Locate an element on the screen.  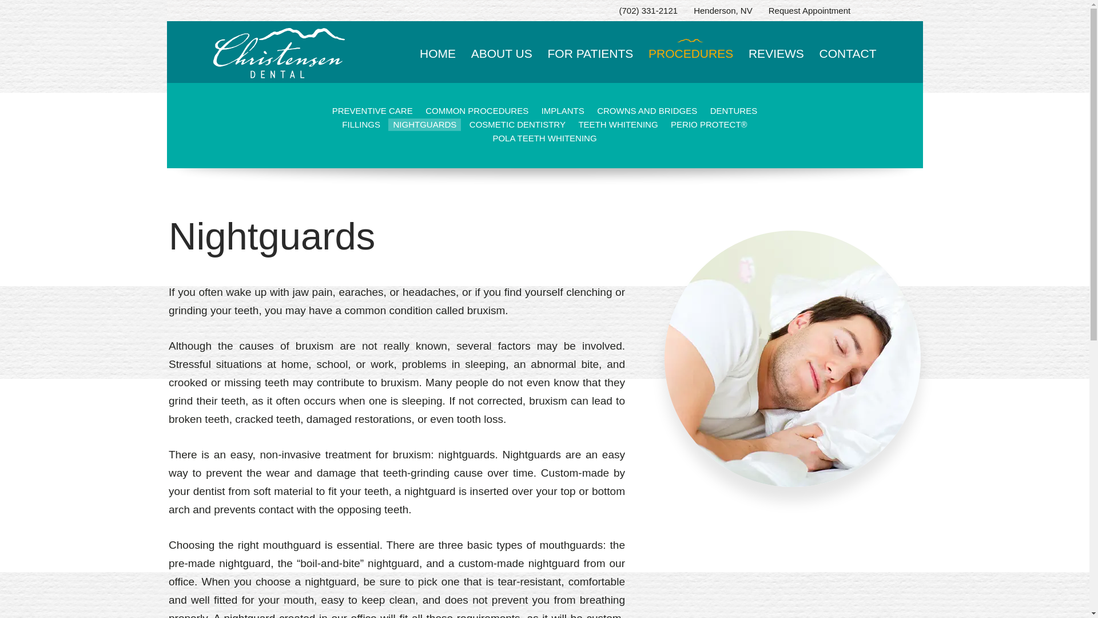
FOR PATIENTS is located at coordinates (590, 62).